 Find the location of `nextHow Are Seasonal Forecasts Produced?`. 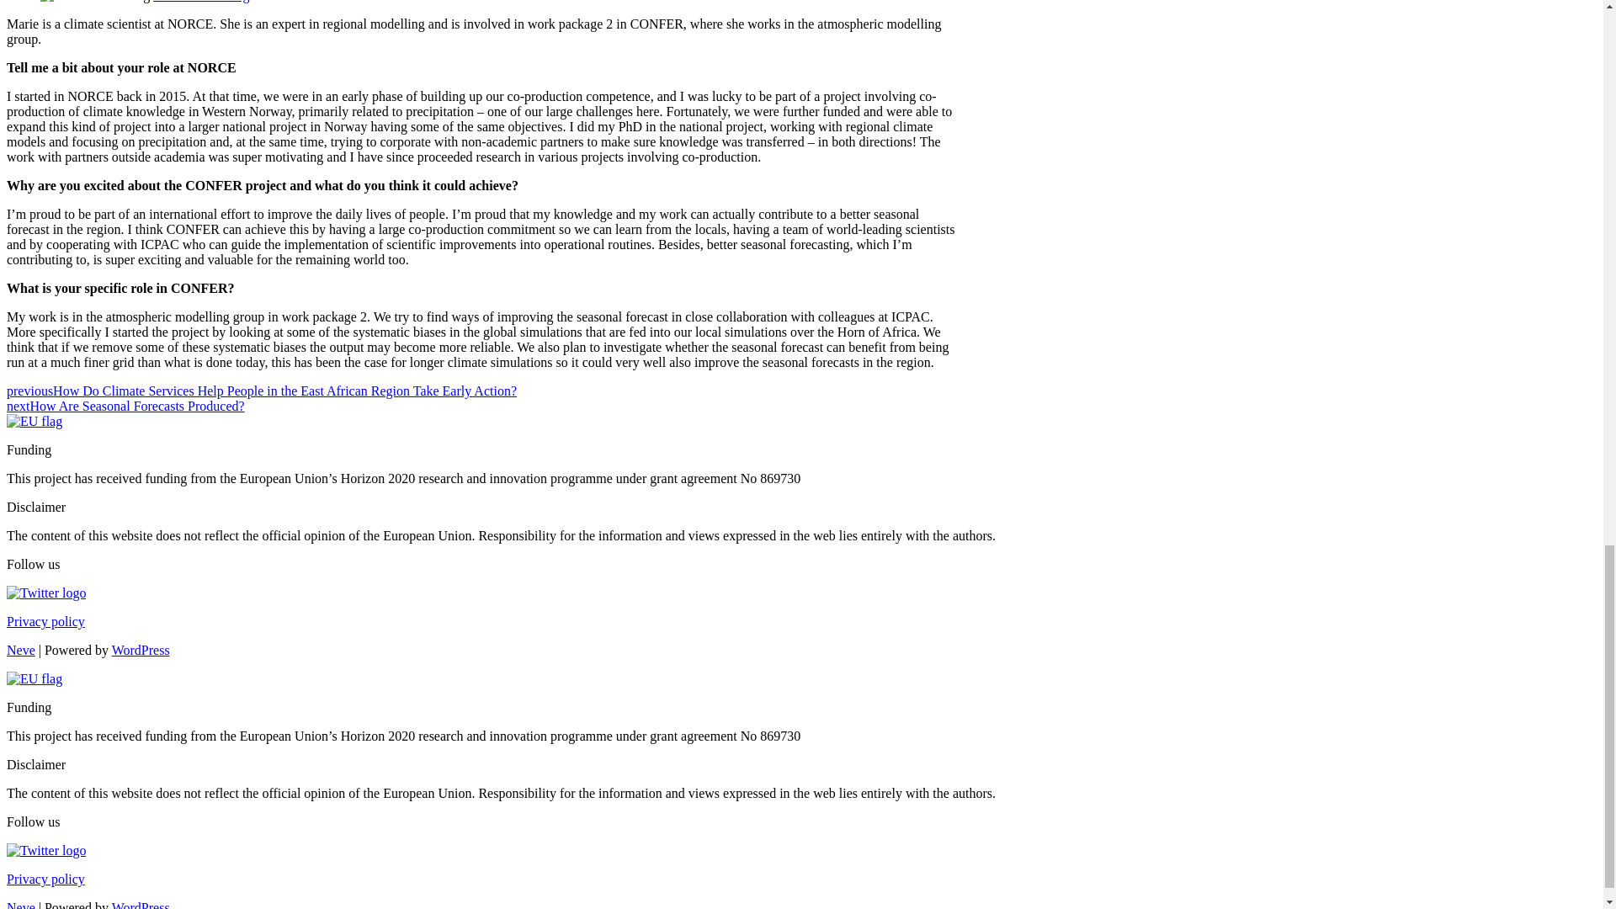

nextHow Are Seasonal Forecasts Produced? is located at coordinates (125, 406).